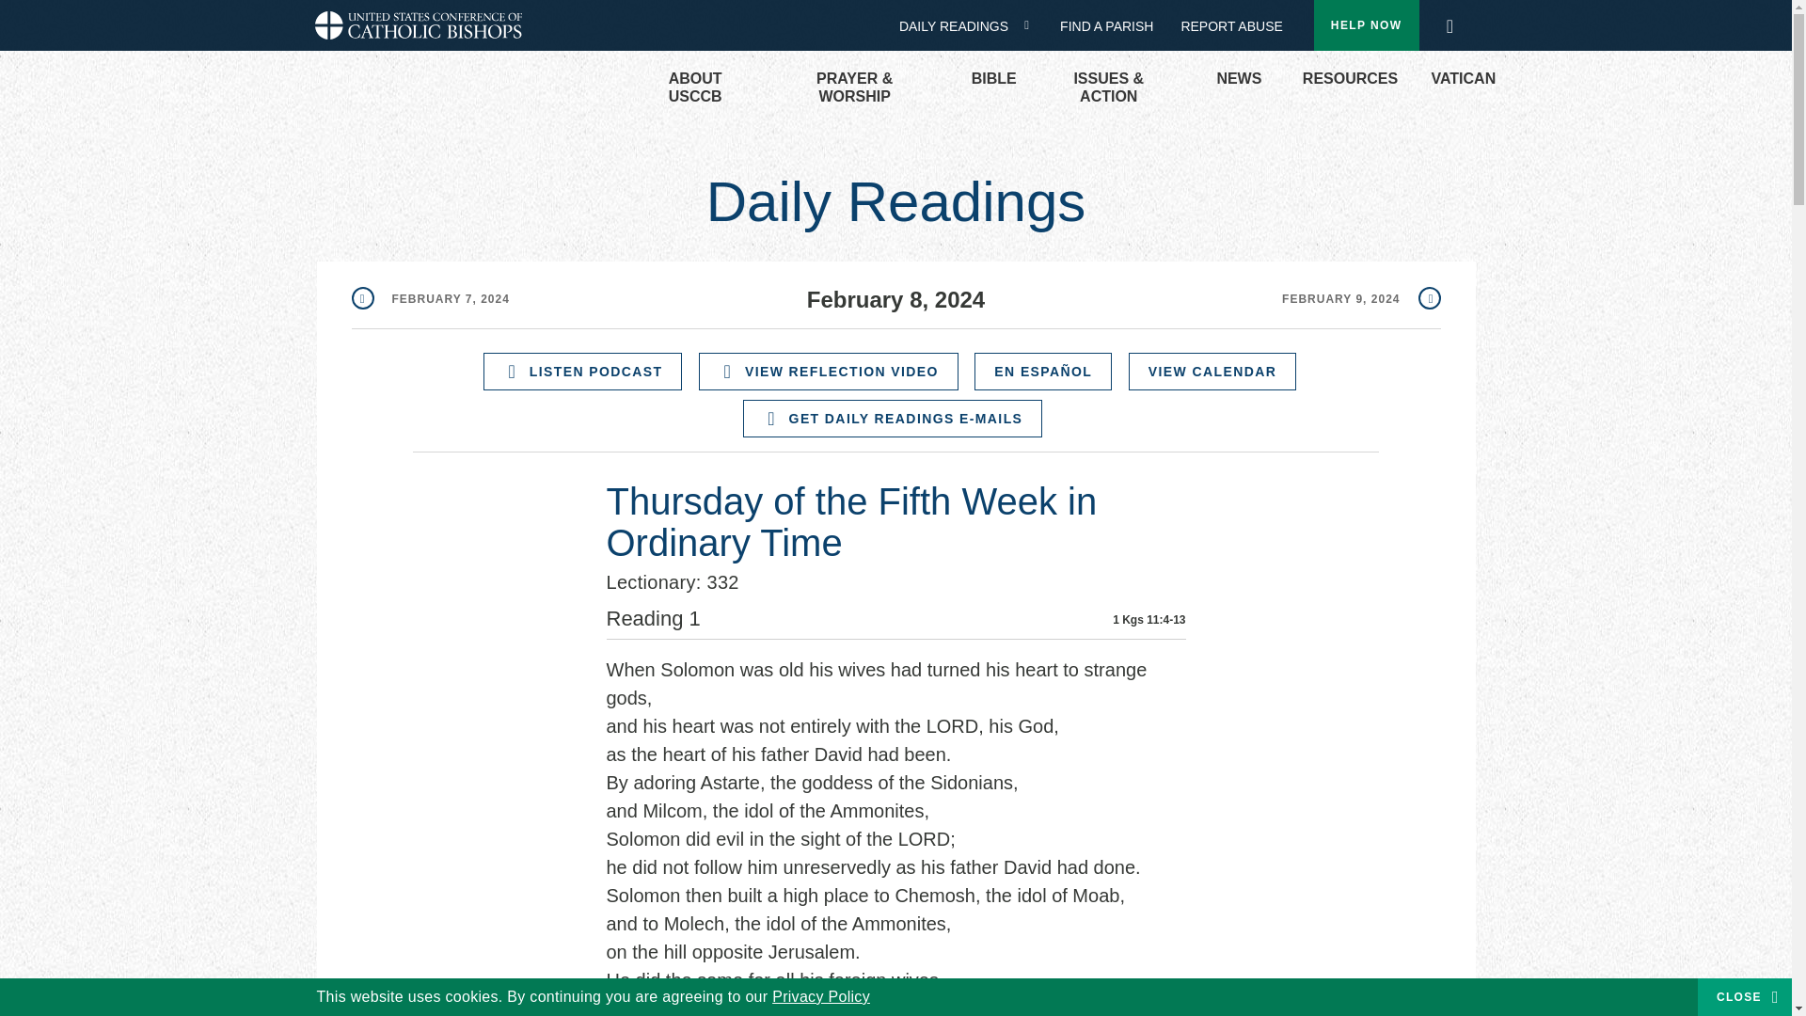 This screenshot has height=1016, width=1806. What do you see at coordinates (1449, 21) in the screenshot?
I see `Search` at bounding box center [1449, 21].